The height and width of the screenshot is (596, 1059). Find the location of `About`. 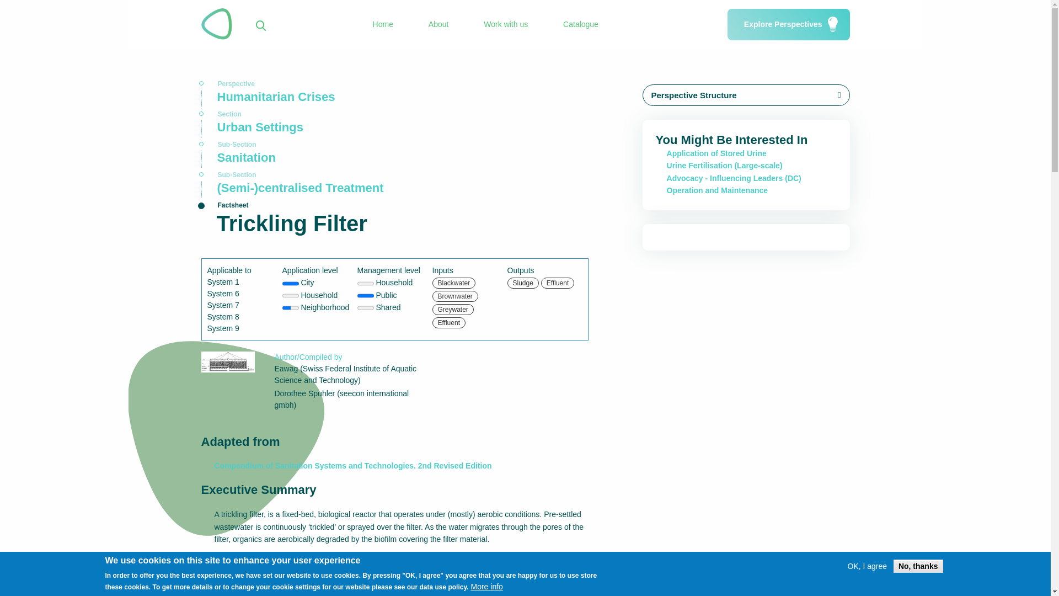

About is located at coordinates (439, 24).